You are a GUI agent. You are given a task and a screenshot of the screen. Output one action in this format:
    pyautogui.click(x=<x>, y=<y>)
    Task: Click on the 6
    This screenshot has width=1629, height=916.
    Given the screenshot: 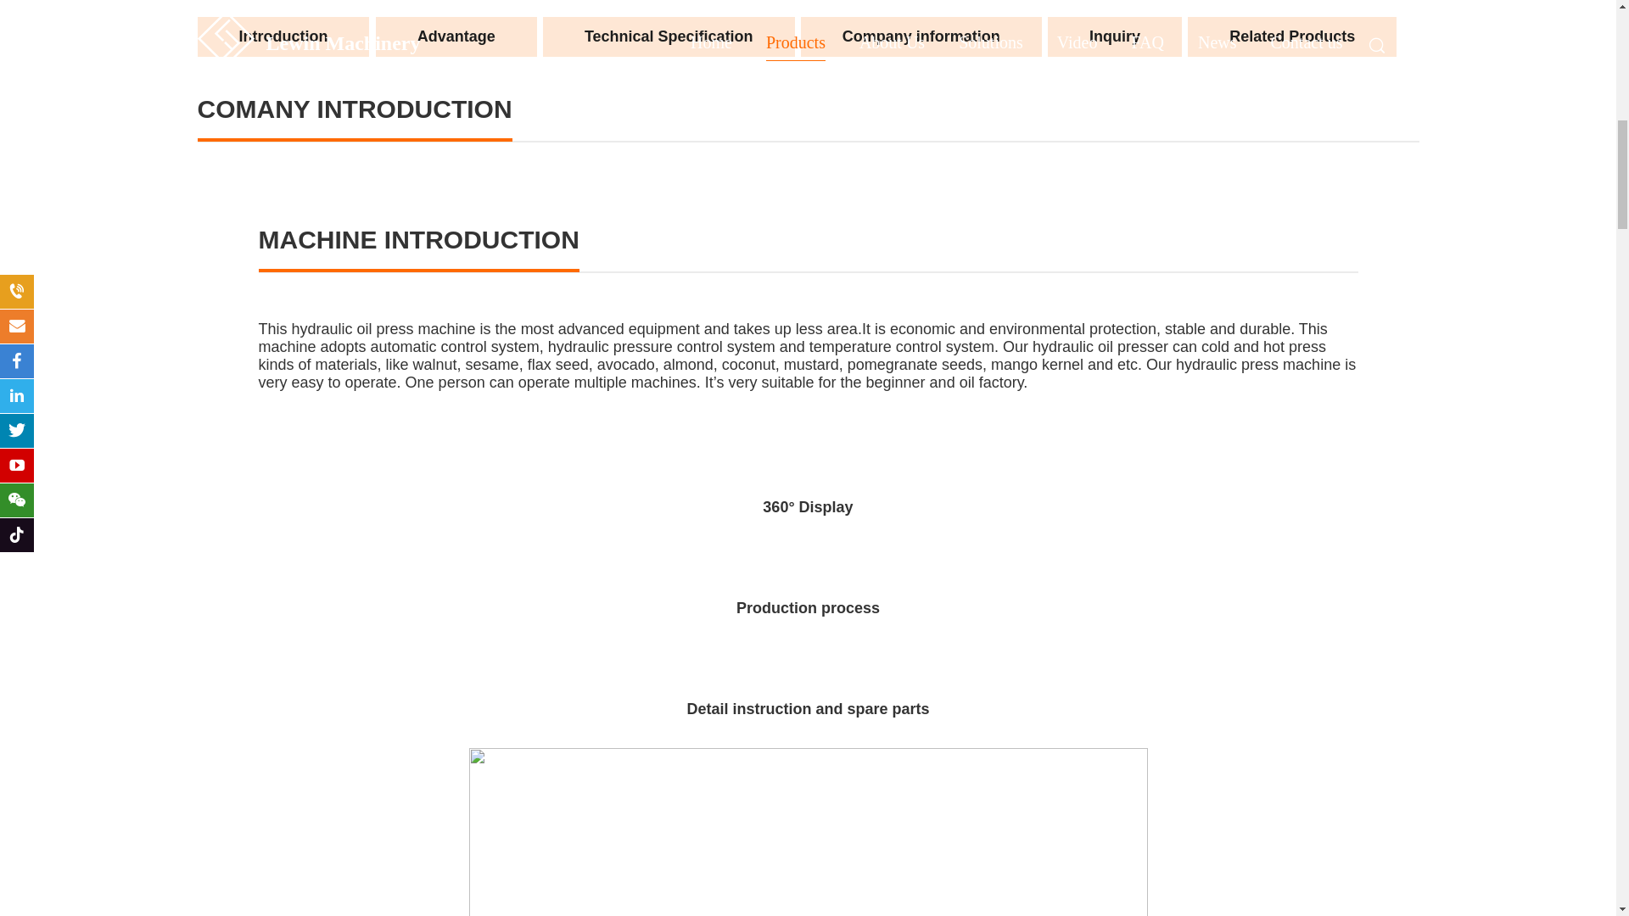 What is the action you would take?
    pyautogui.click(x=1291, y=36)
    